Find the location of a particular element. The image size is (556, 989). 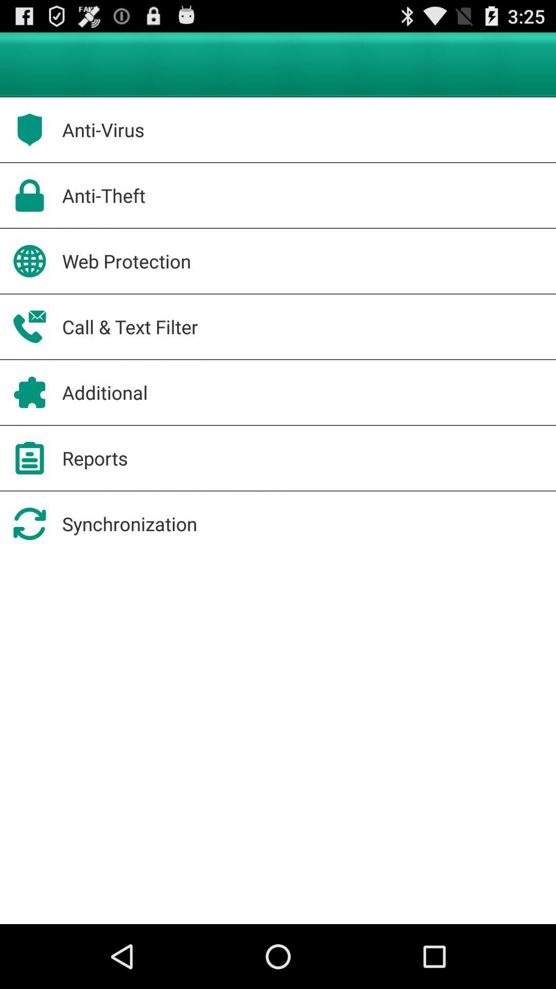

flip until the reports app is located at coordinates (95, 458).